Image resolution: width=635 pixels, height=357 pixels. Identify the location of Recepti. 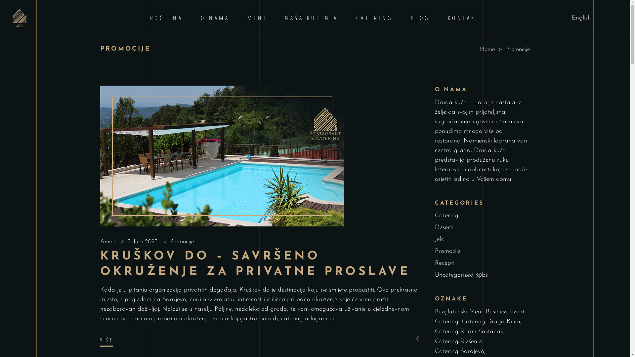
(444, 263).